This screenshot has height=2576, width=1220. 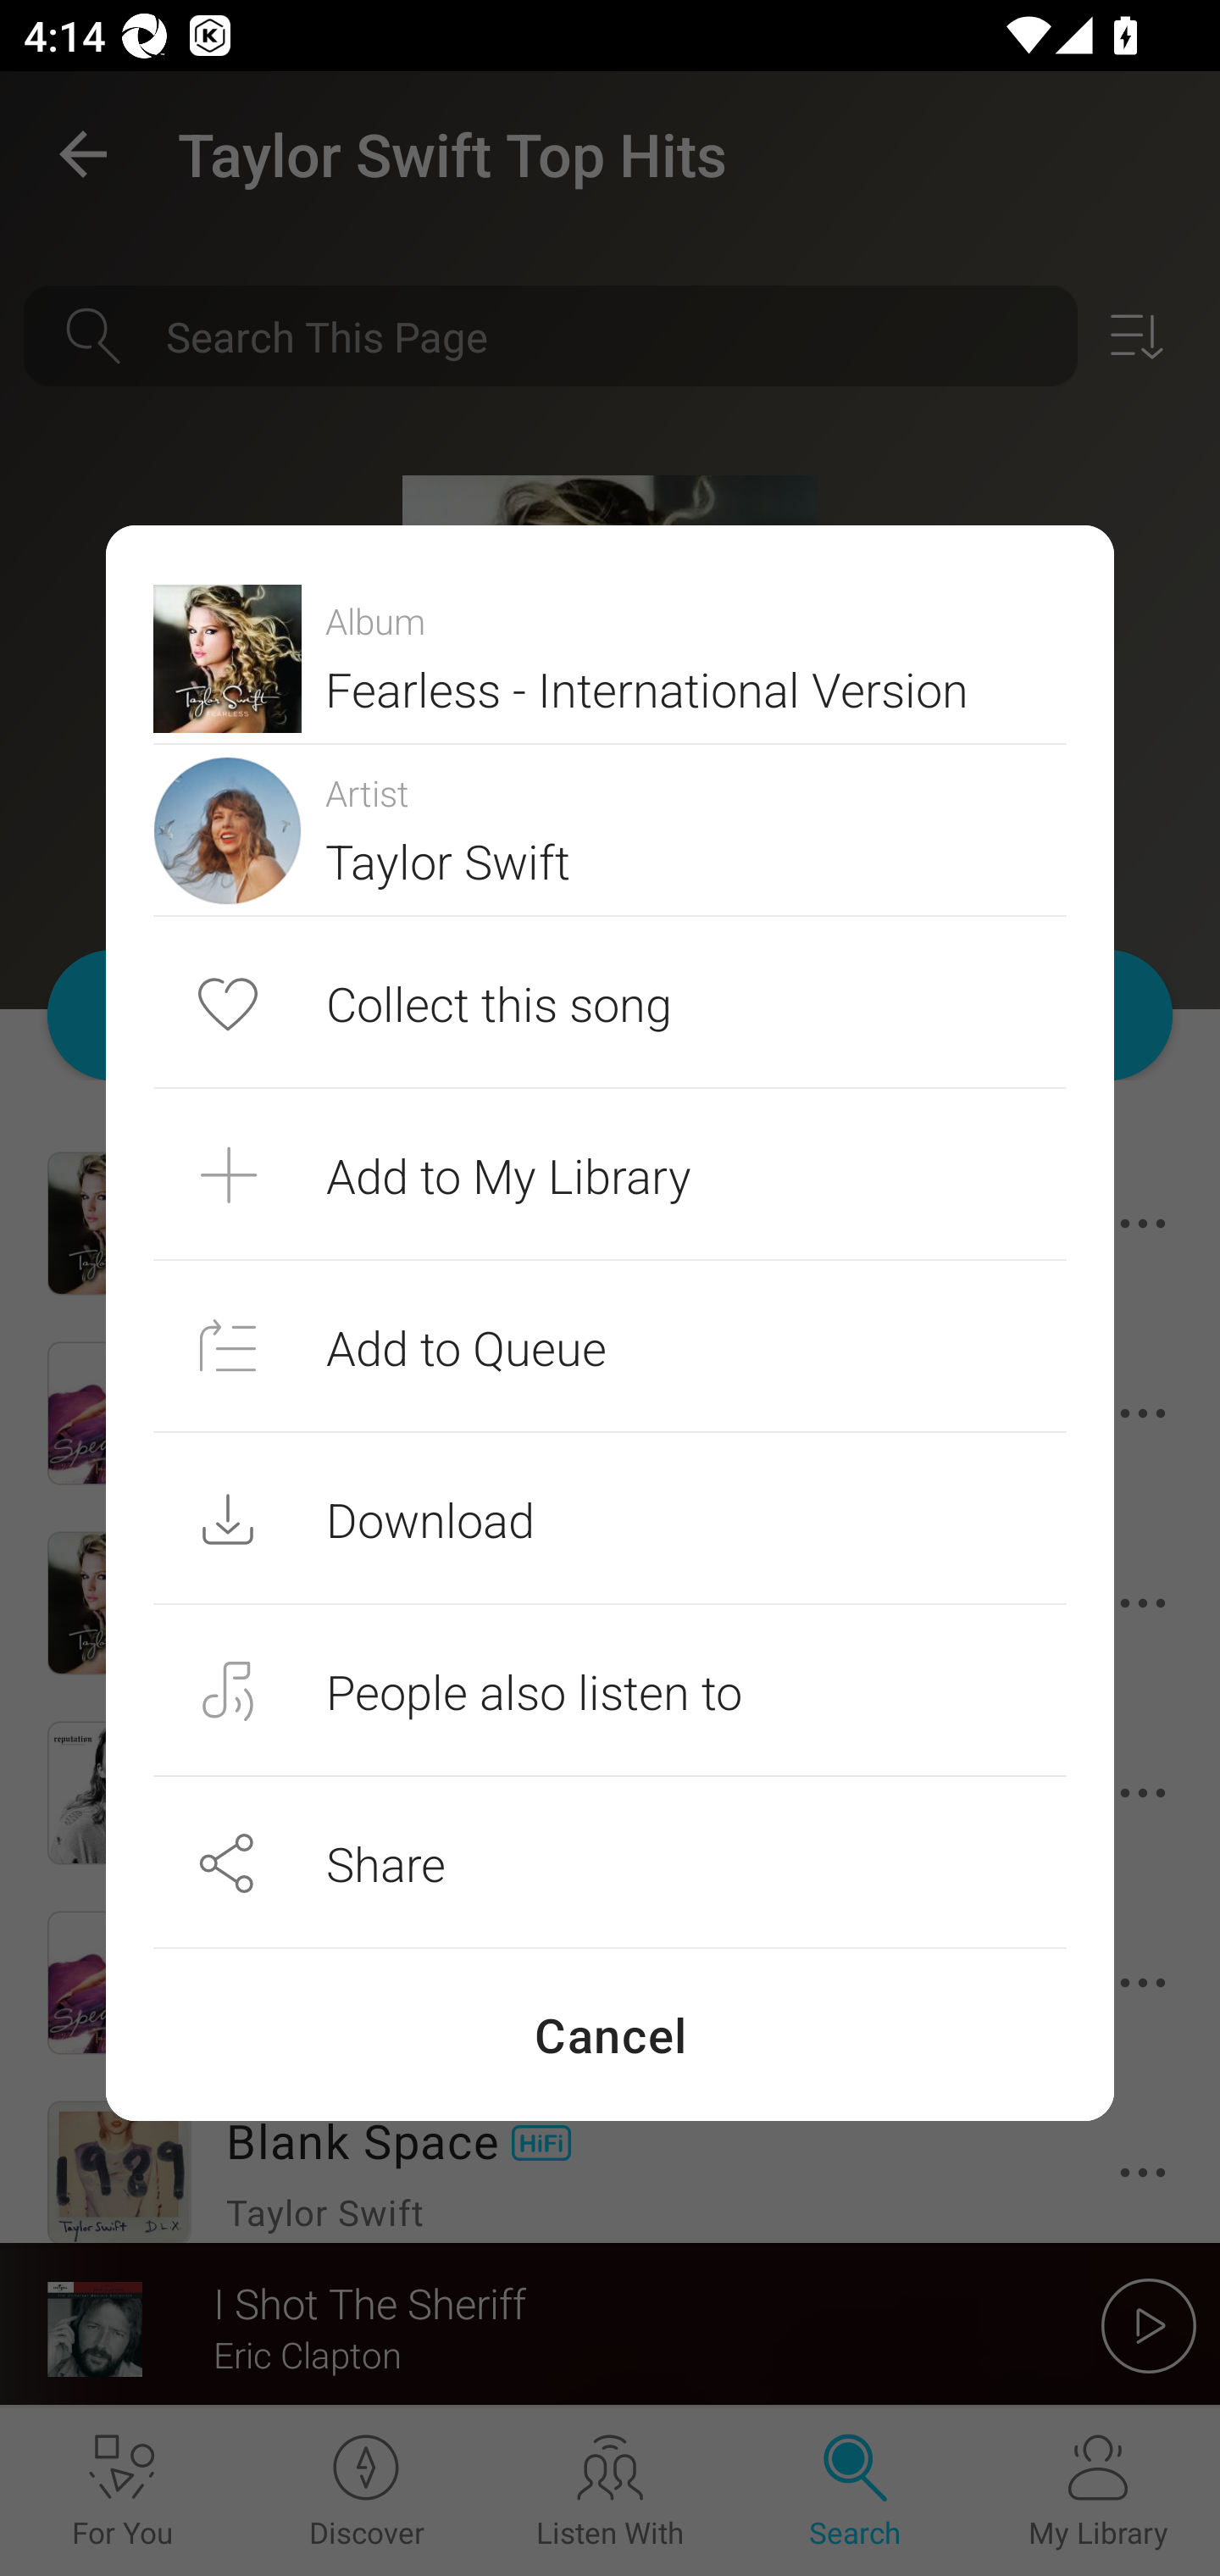 I want to click on Artist Taylor Swift, so click(x=610, y=830).